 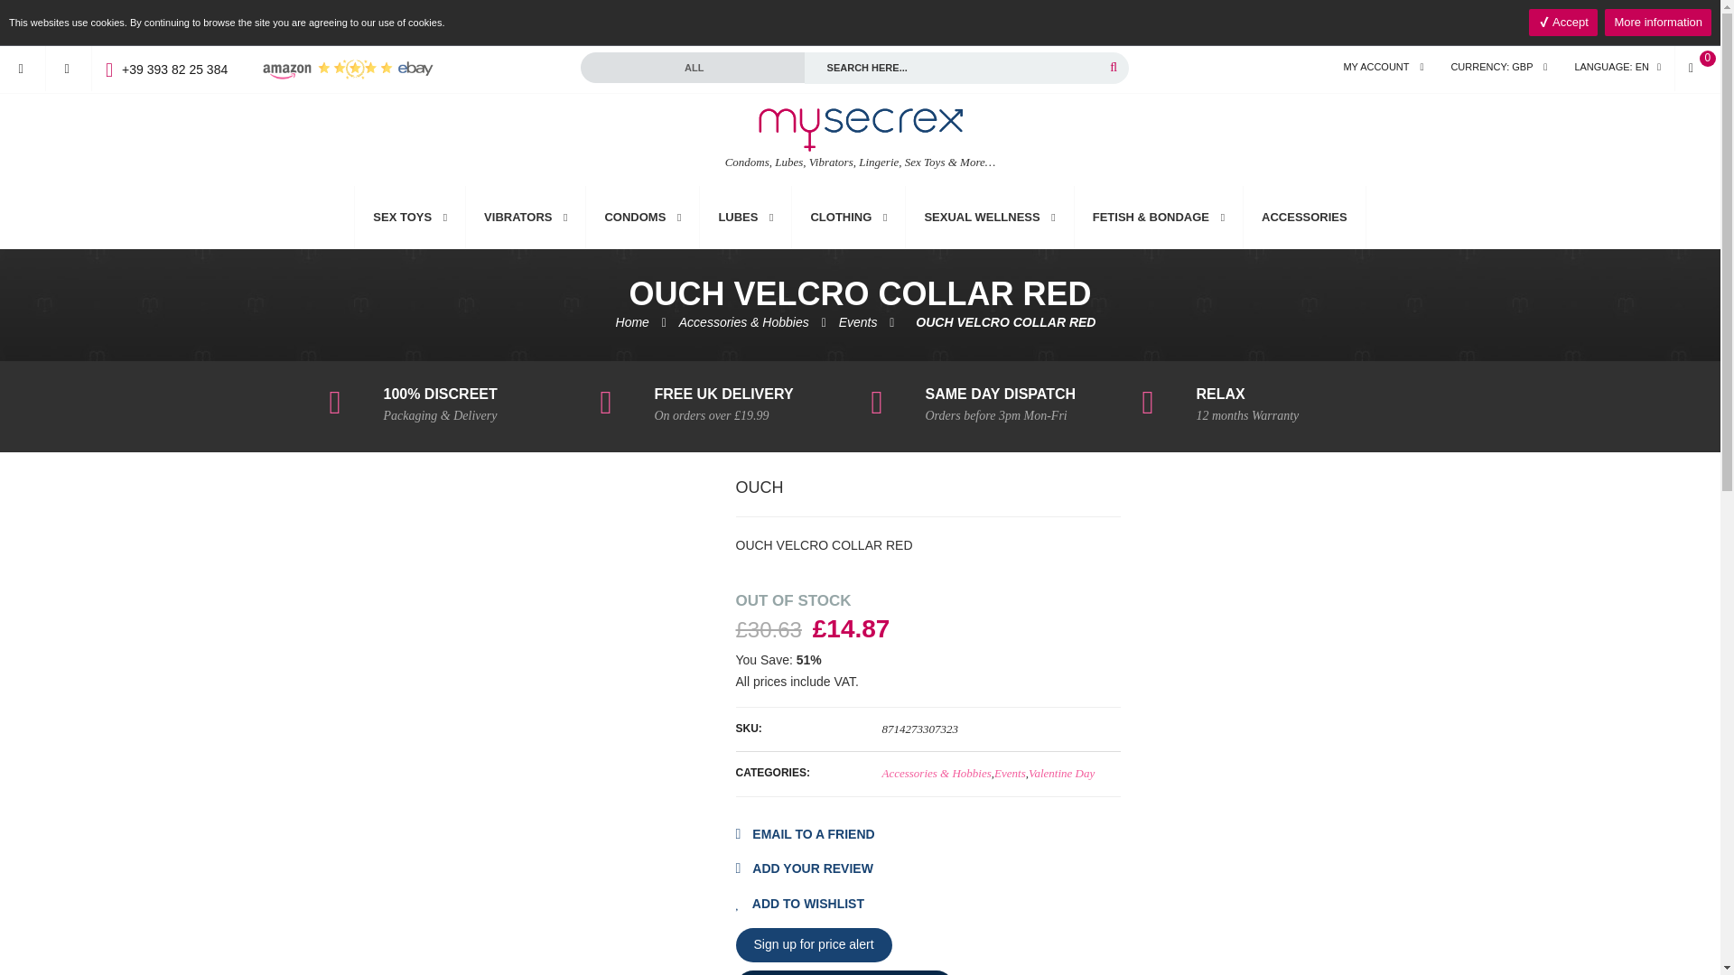 I want to click on Go to Home Page, so click(x=632, y=321).